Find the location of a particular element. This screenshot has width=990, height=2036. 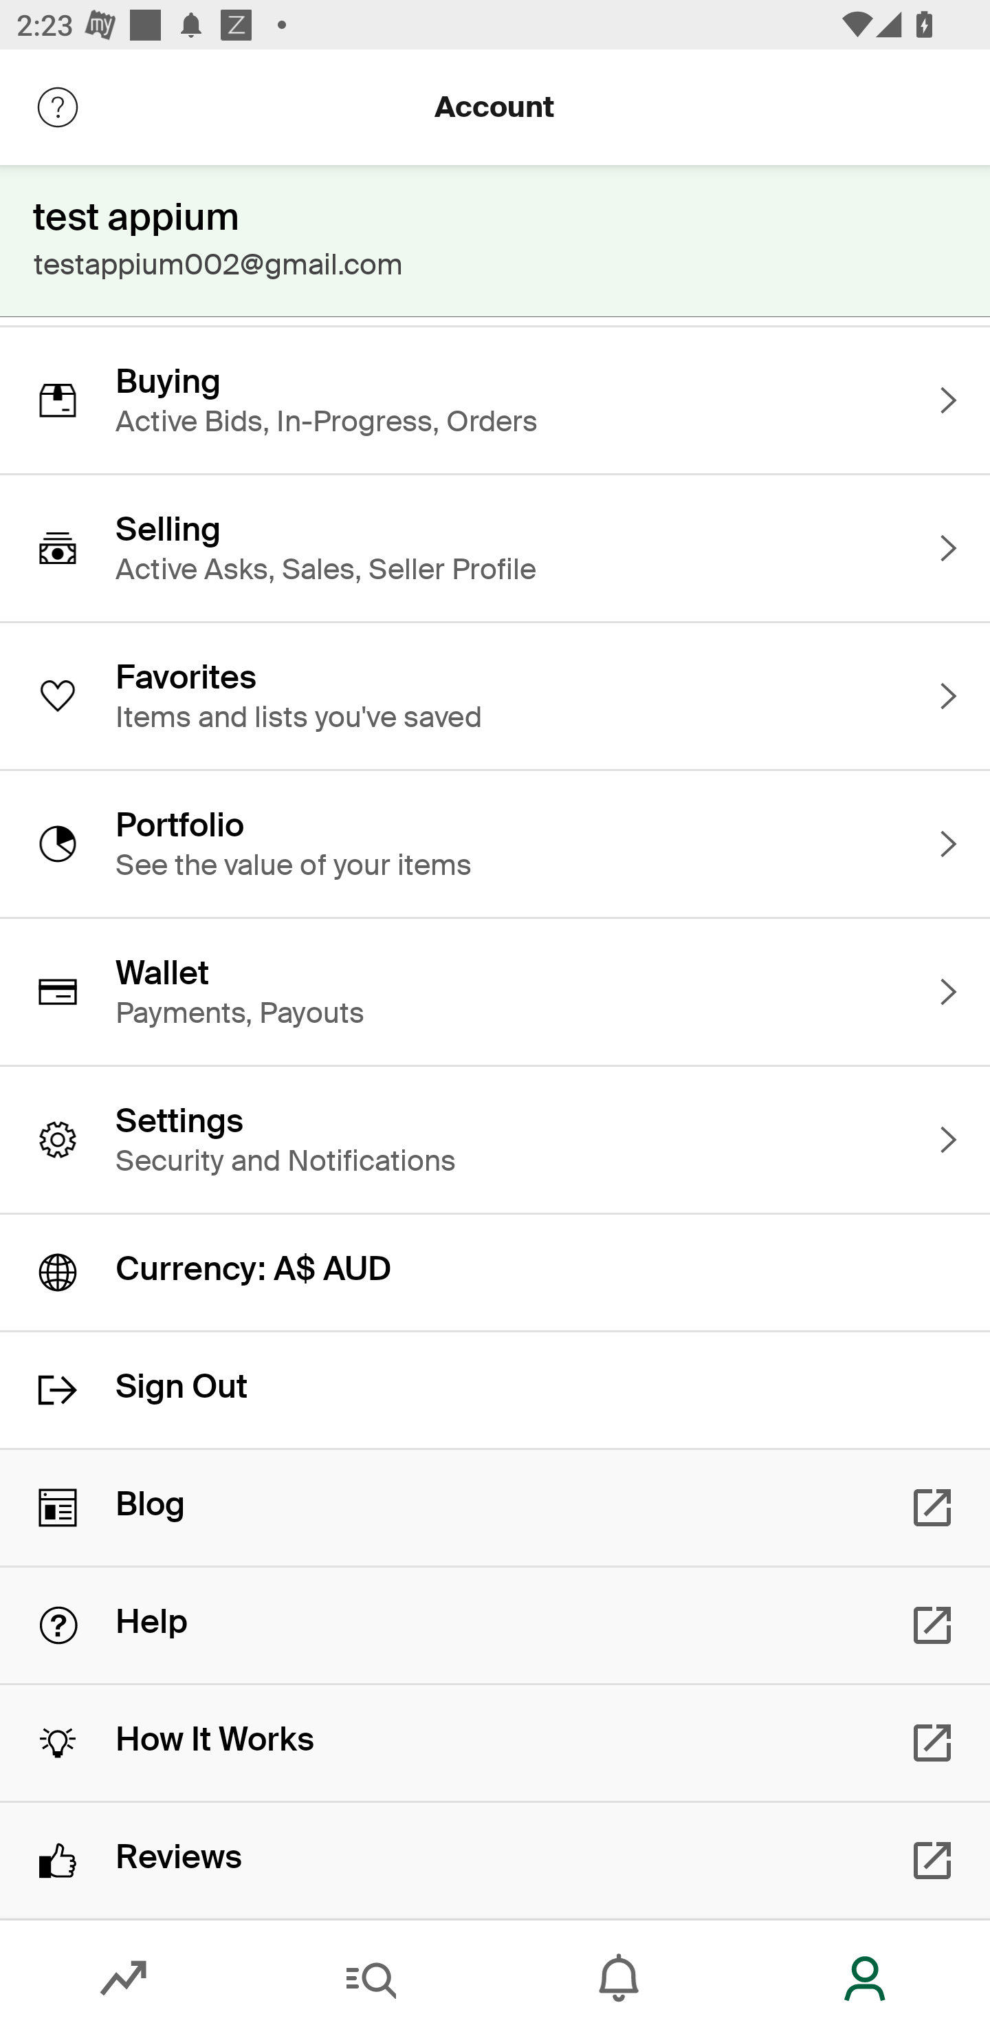

Settings Security and Notifications is located at coordinates (495, 1140).